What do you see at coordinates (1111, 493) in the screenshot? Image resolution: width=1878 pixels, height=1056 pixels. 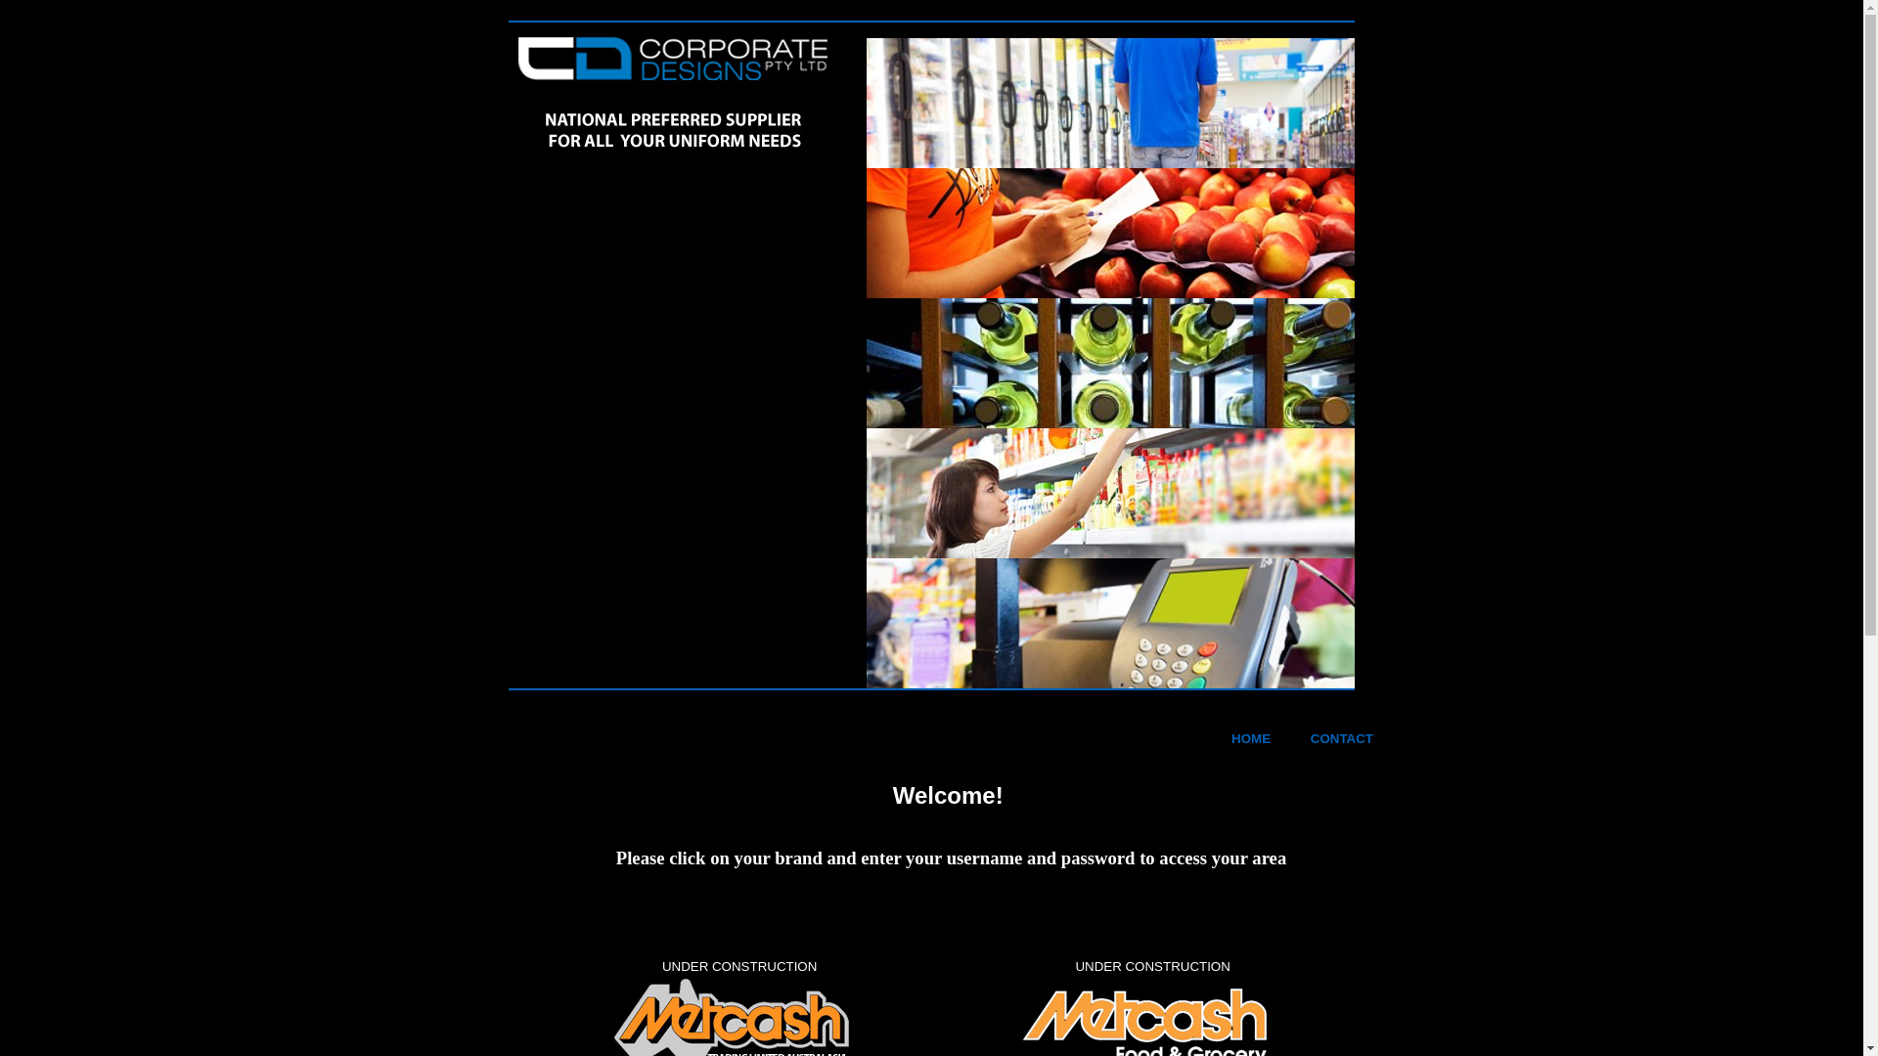 I see `image4` at bounding box center [1111, 493].